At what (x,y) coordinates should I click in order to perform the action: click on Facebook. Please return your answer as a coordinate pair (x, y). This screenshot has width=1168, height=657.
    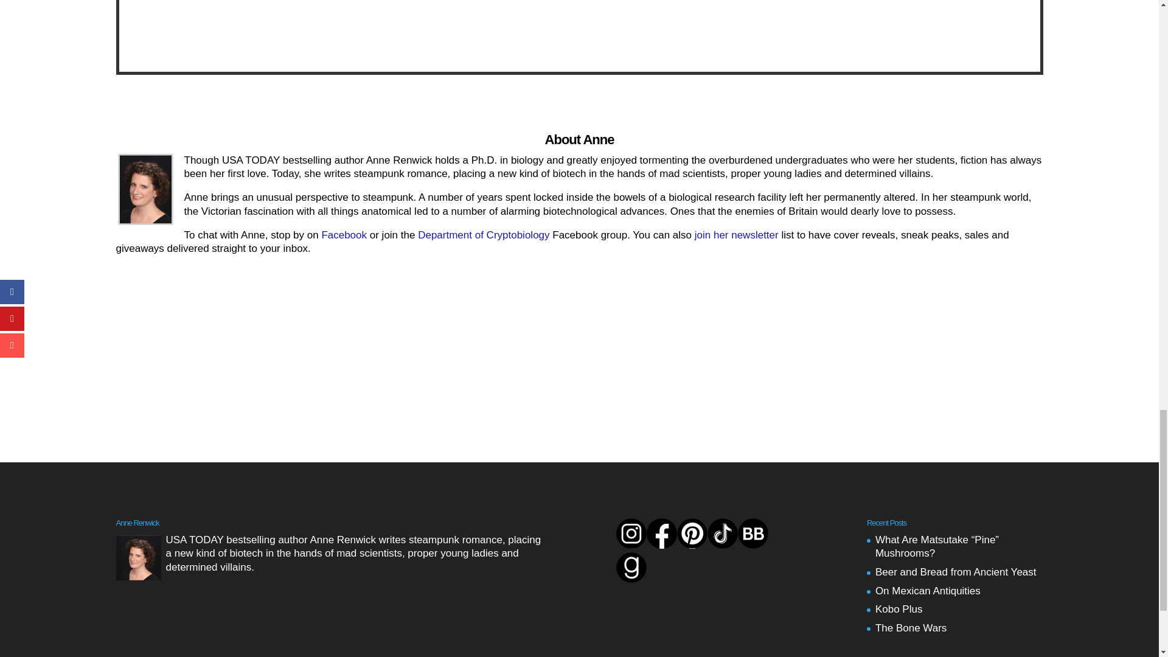
    Looking at the image, I should click on (344, 235).